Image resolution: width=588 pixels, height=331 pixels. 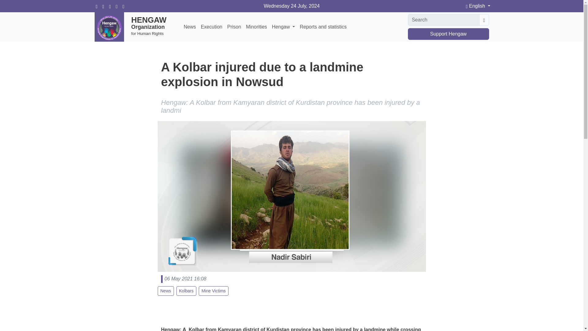 I want to click on Mine Victims, so click(x=213, y=291).